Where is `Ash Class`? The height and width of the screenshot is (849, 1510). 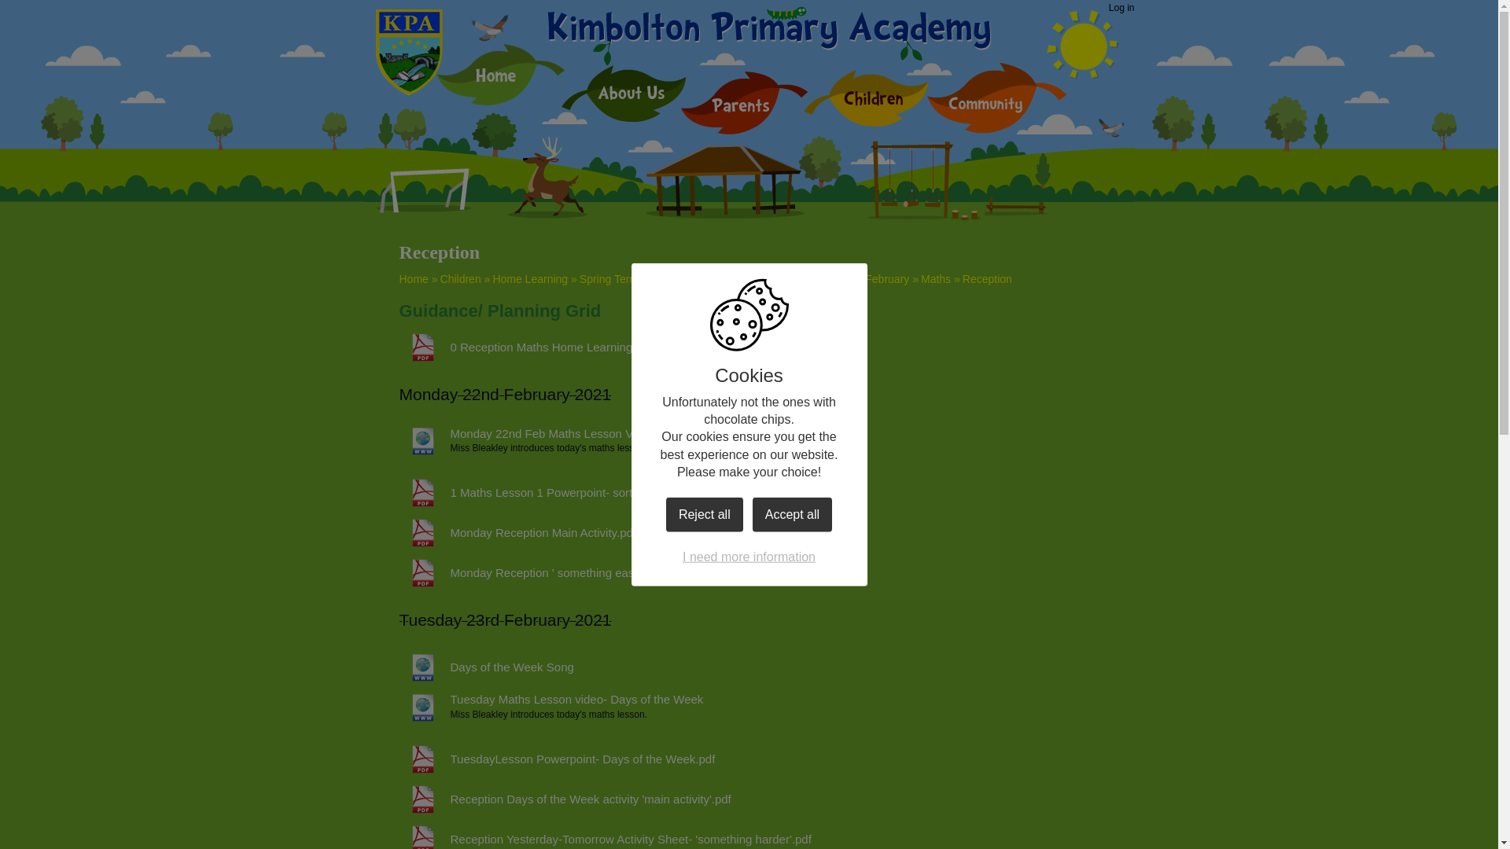
Ash Class is located at coordinates (703, 278).